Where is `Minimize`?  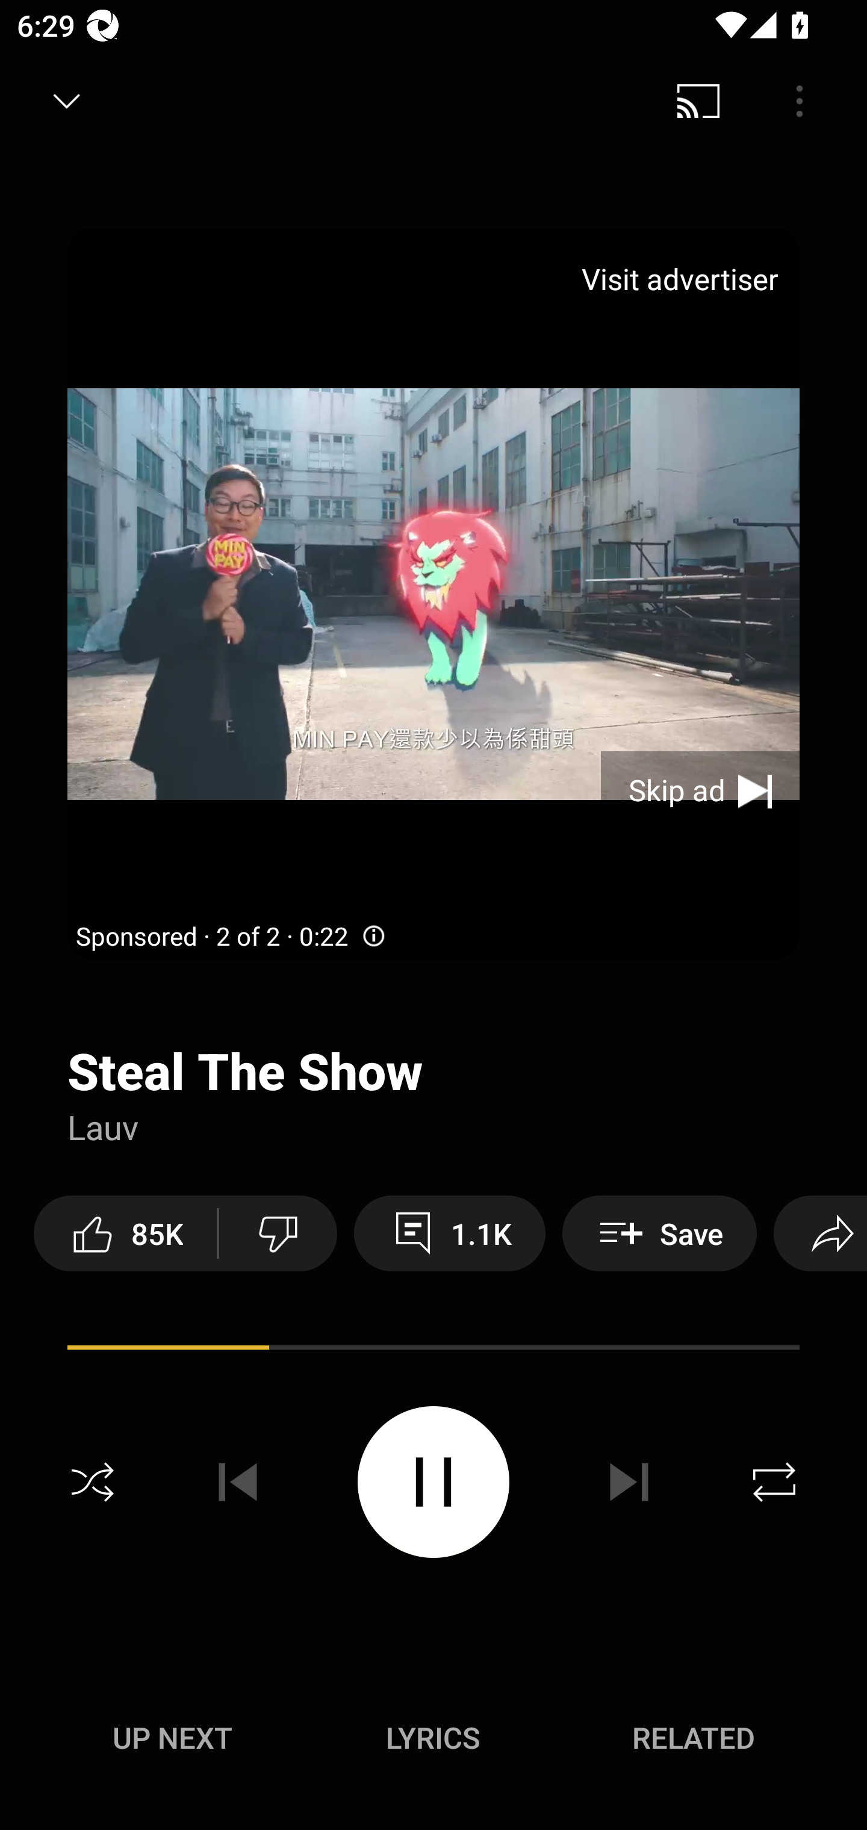 Minimize is located at coordinates (67, 101).